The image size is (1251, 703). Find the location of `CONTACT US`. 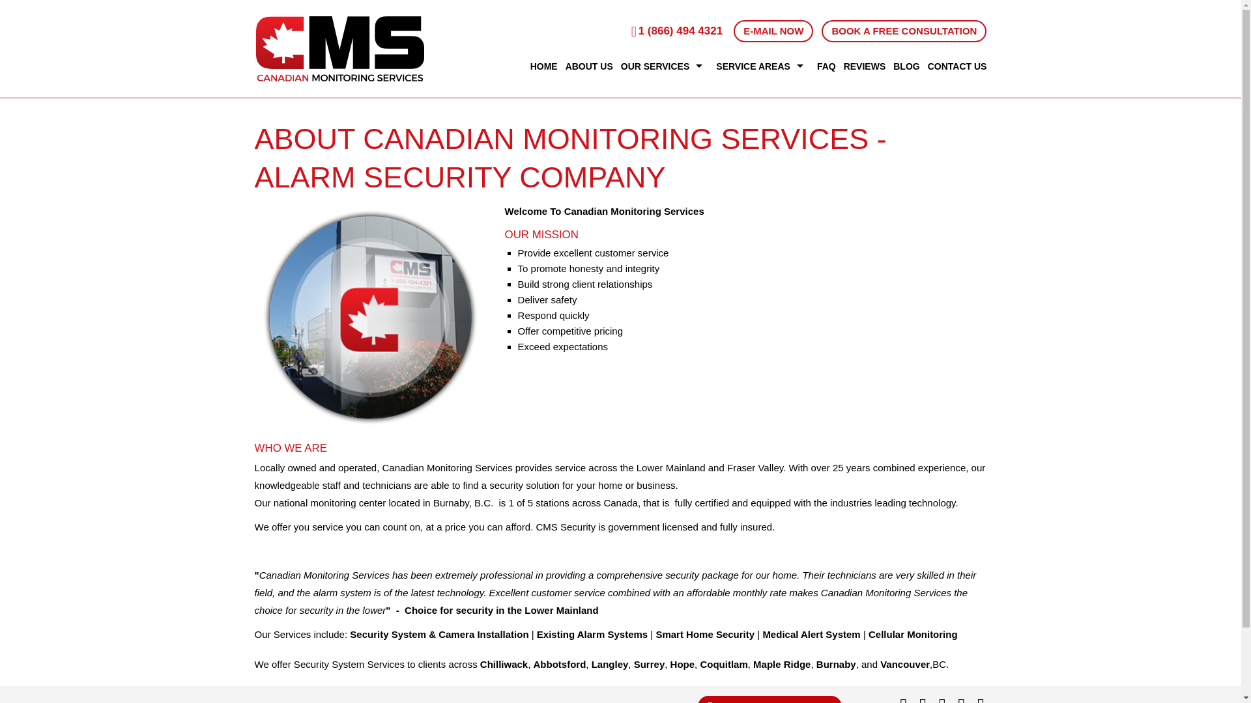

CONTACT US is located at coordinates (955, 66).